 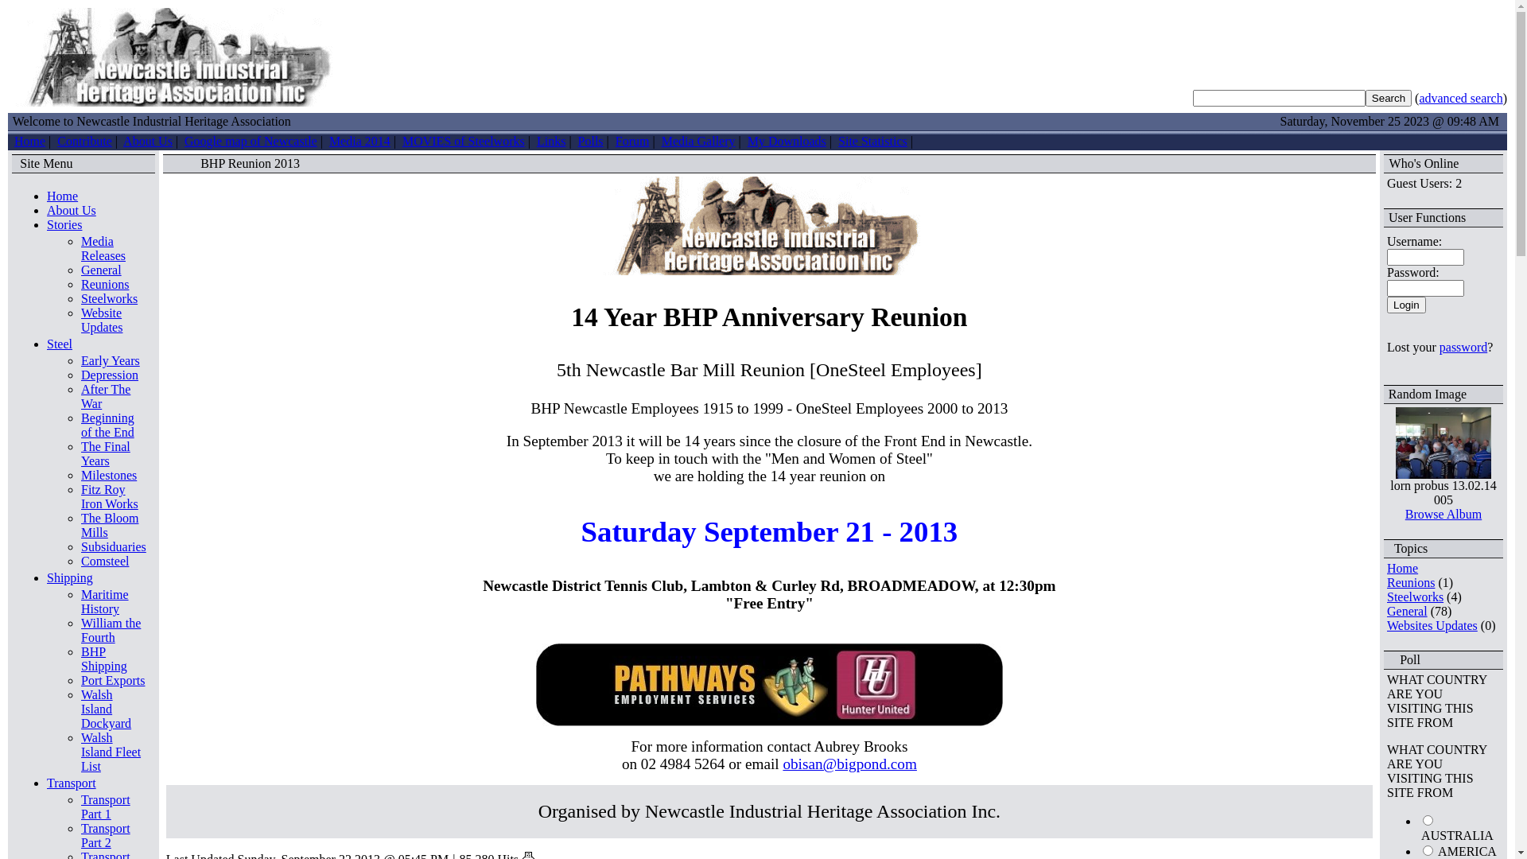 I want to click on The Final Years, so click(x=106, y=453).